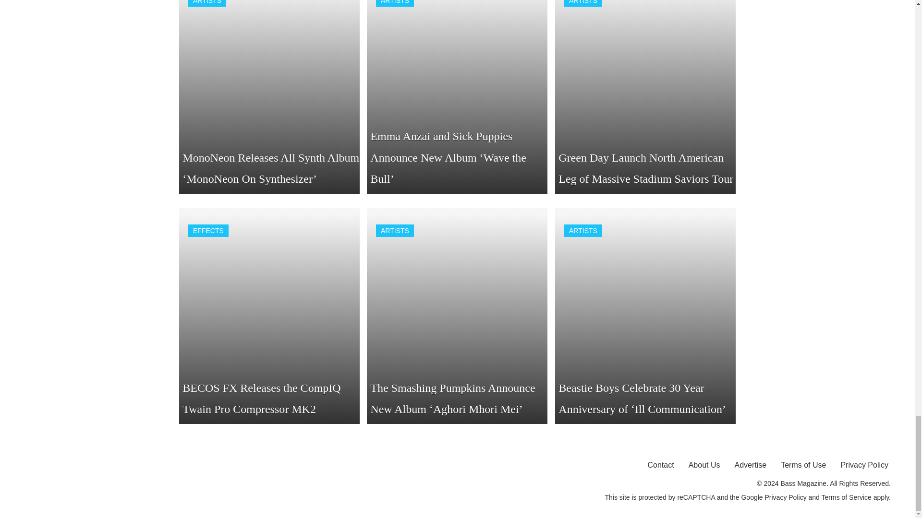  I want to click on View Box Content, so click(269, 97).